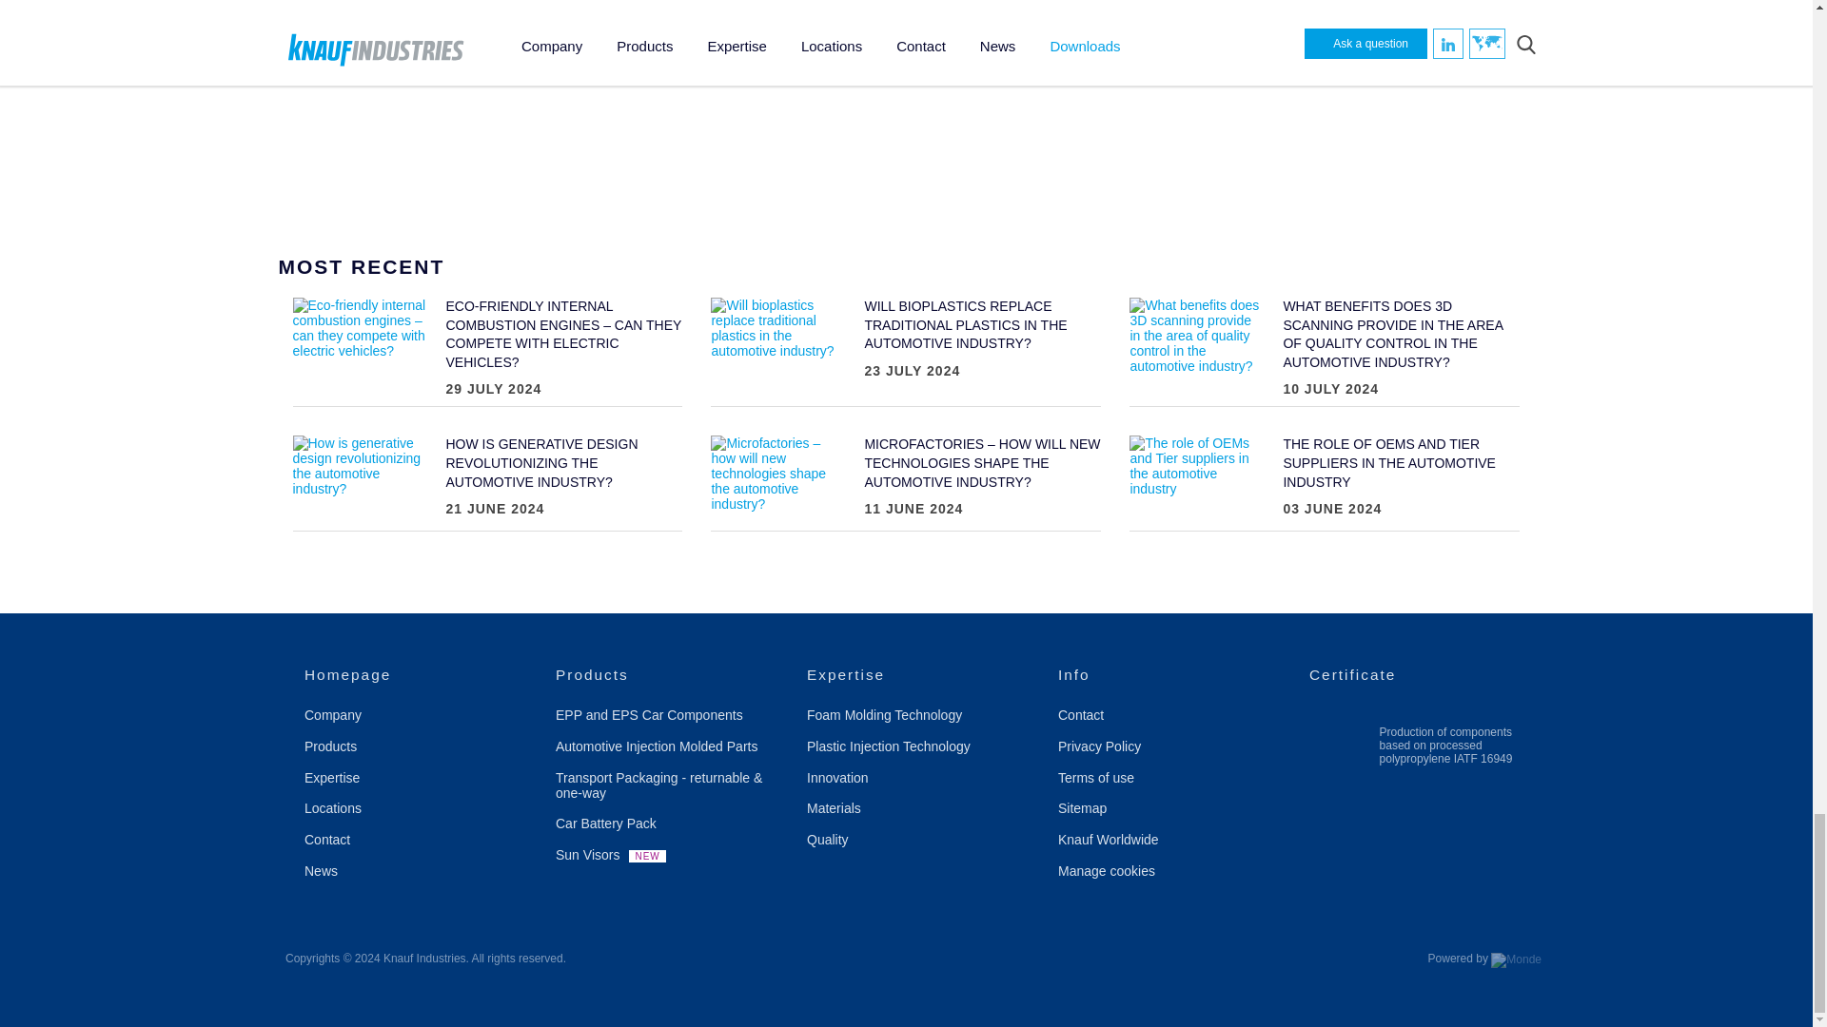  What do you see at coordinates (421, 675) in the screenshot?
I see `home` at bounding box center [421, 675].